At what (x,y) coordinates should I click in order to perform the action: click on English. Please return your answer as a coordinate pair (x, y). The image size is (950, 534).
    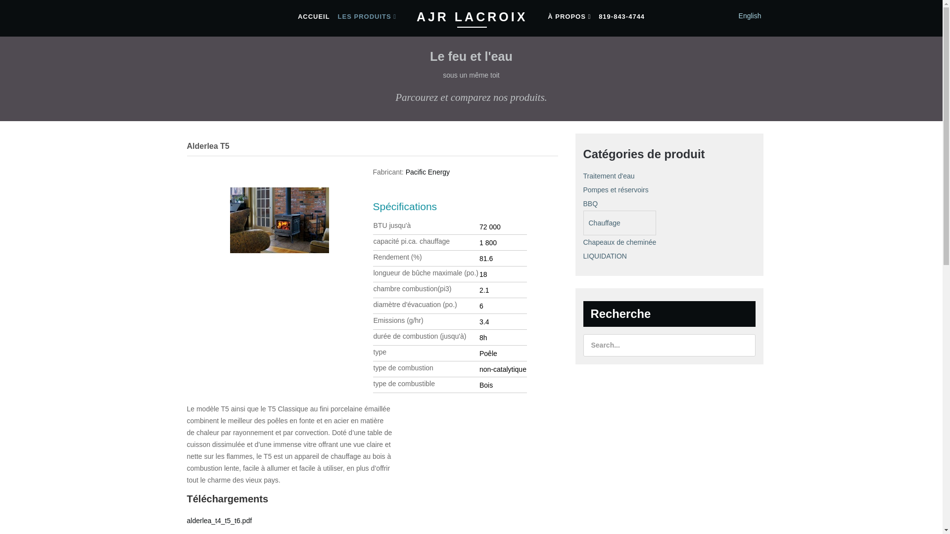
    Looking at the image, I should click on (750, 16).